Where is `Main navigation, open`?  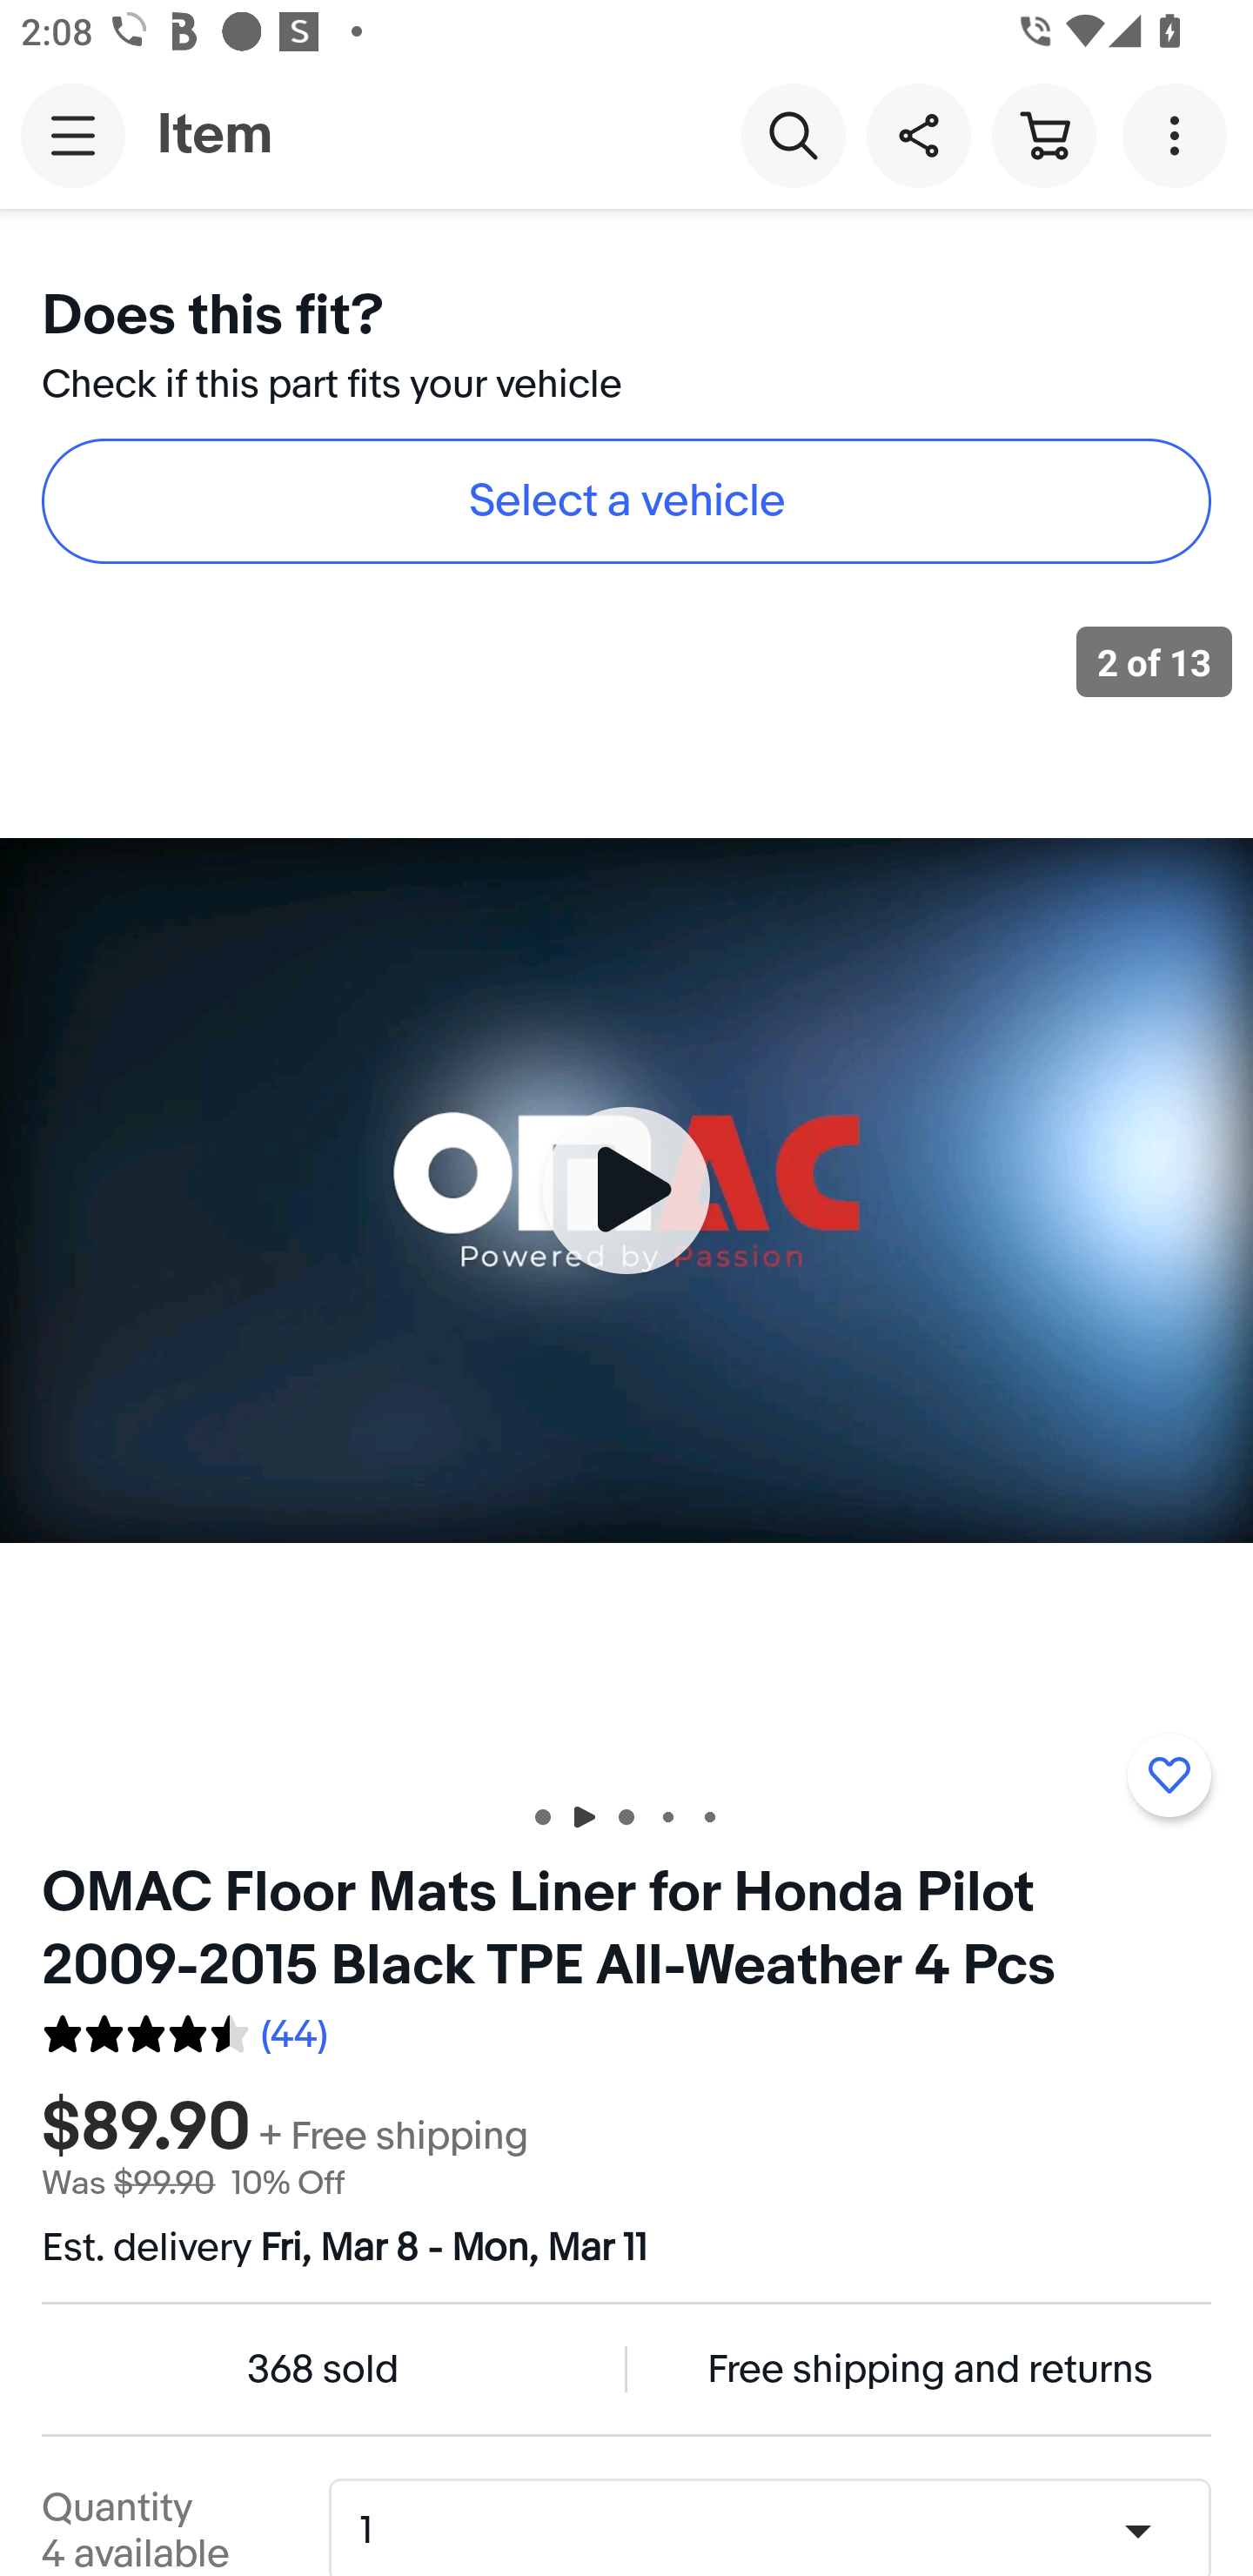
Main navigation, open is located at coordinates (73, 135).